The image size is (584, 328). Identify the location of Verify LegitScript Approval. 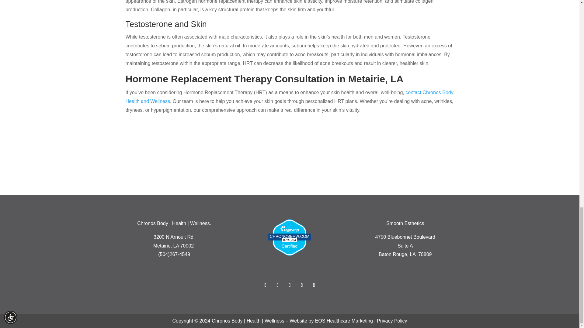
(289, 254).